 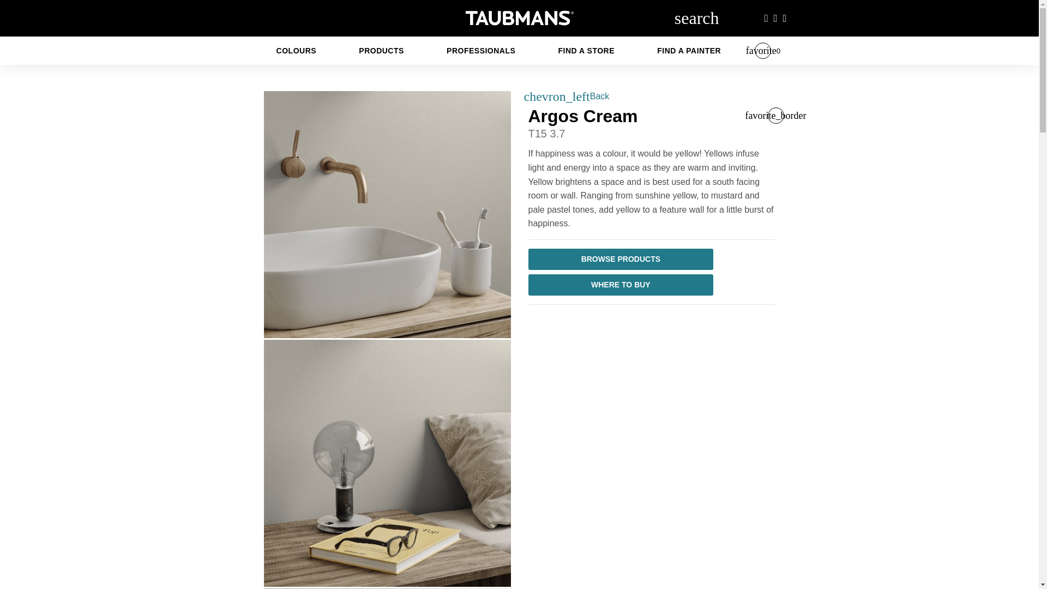 I want to click on PRODUCTS, so click(x=381, y=50).